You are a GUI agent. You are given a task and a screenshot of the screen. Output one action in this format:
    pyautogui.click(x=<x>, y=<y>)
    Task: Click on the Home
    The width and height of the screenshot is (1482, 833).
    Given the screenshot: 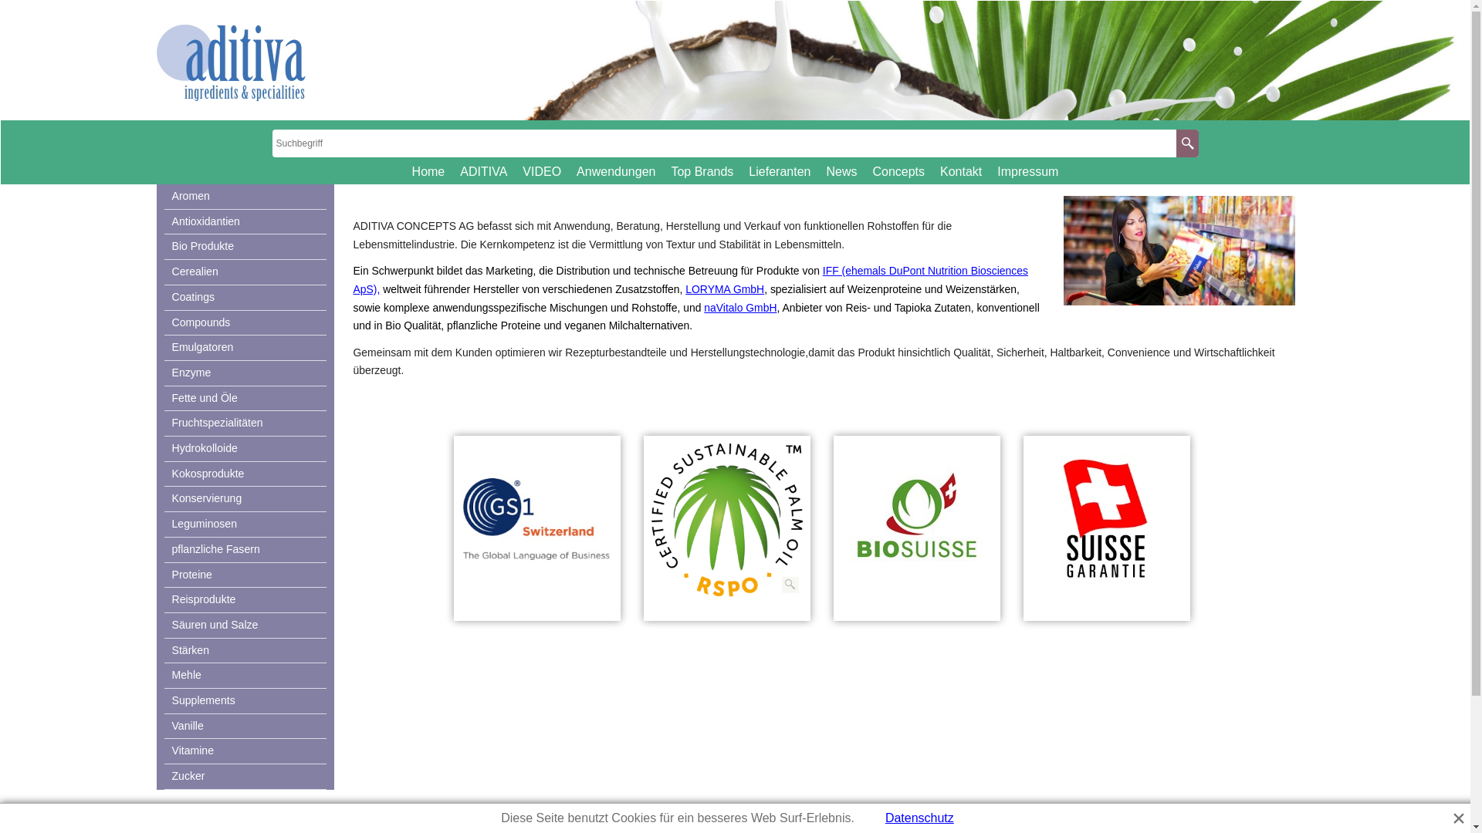 What is the action you would take?
    pyautogui.click(x=429, y=171)
    